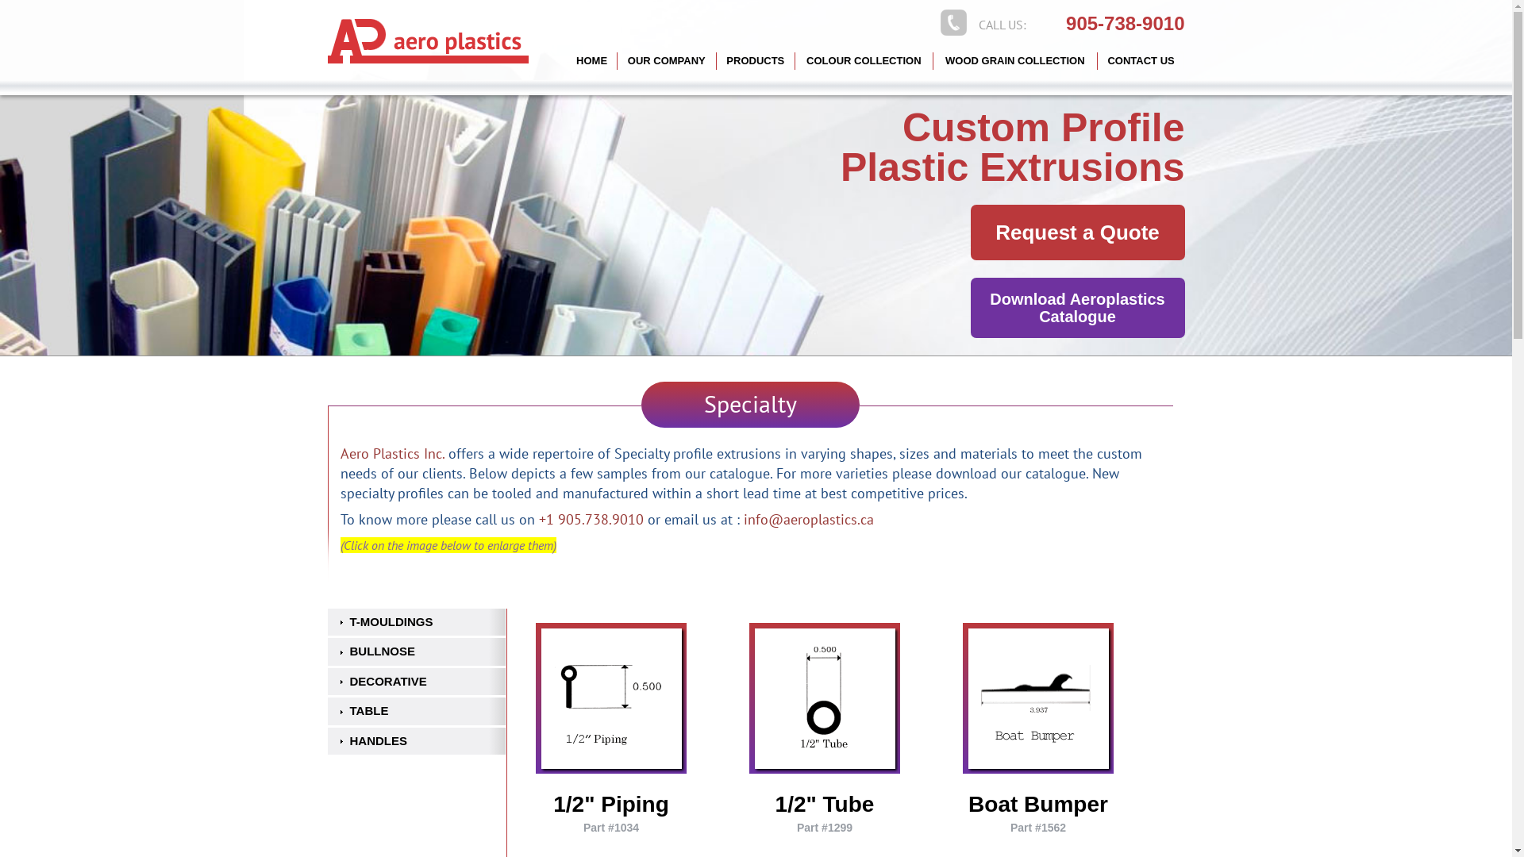 This screenshot has width=1524, height=857. What do you see at coordinates (824, 813) in the screenshot?
I see `1/2" Tube
Part #1299` at bounding box center [824, 813].